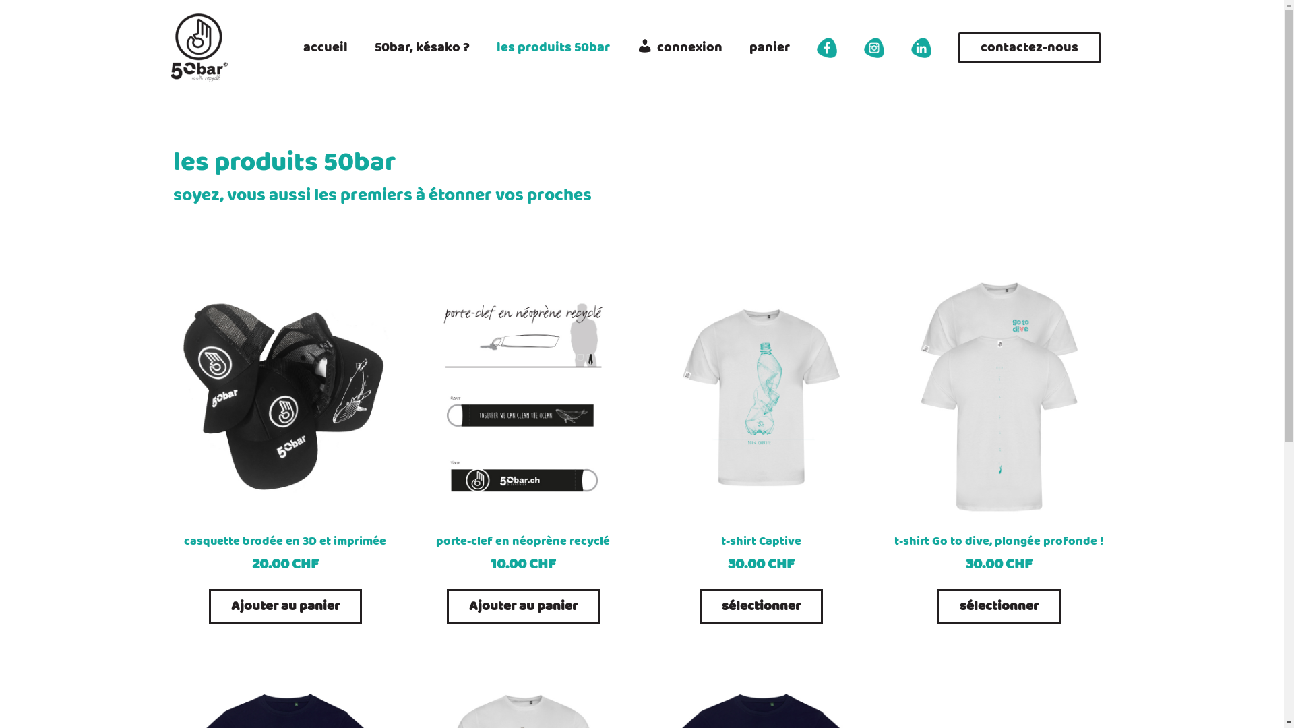  Describe the element at coordinates (760, 542) in the screenshot. I see `t-shirt Captive` at that location.